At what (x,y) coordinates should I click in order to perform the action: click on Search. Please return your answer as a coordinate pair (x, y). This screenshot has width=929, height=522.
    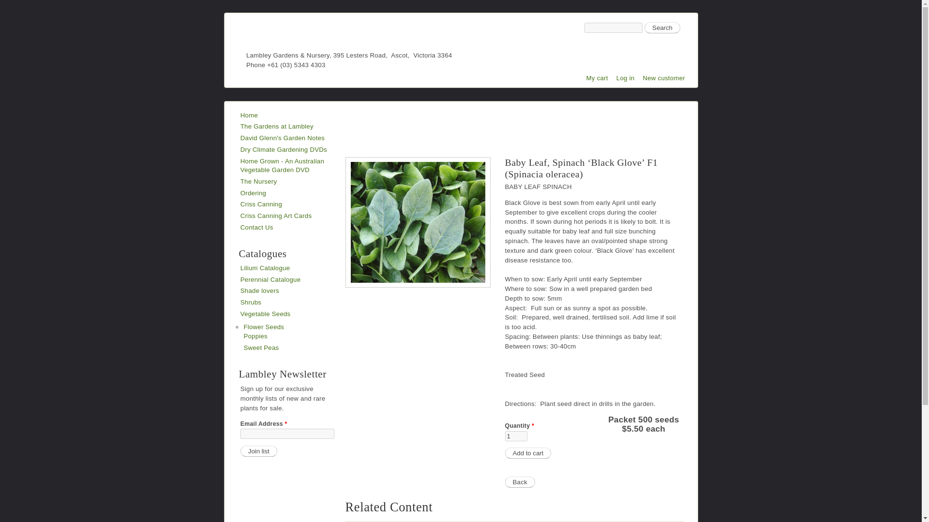
    Looking at the image, I should click on (662, 28).